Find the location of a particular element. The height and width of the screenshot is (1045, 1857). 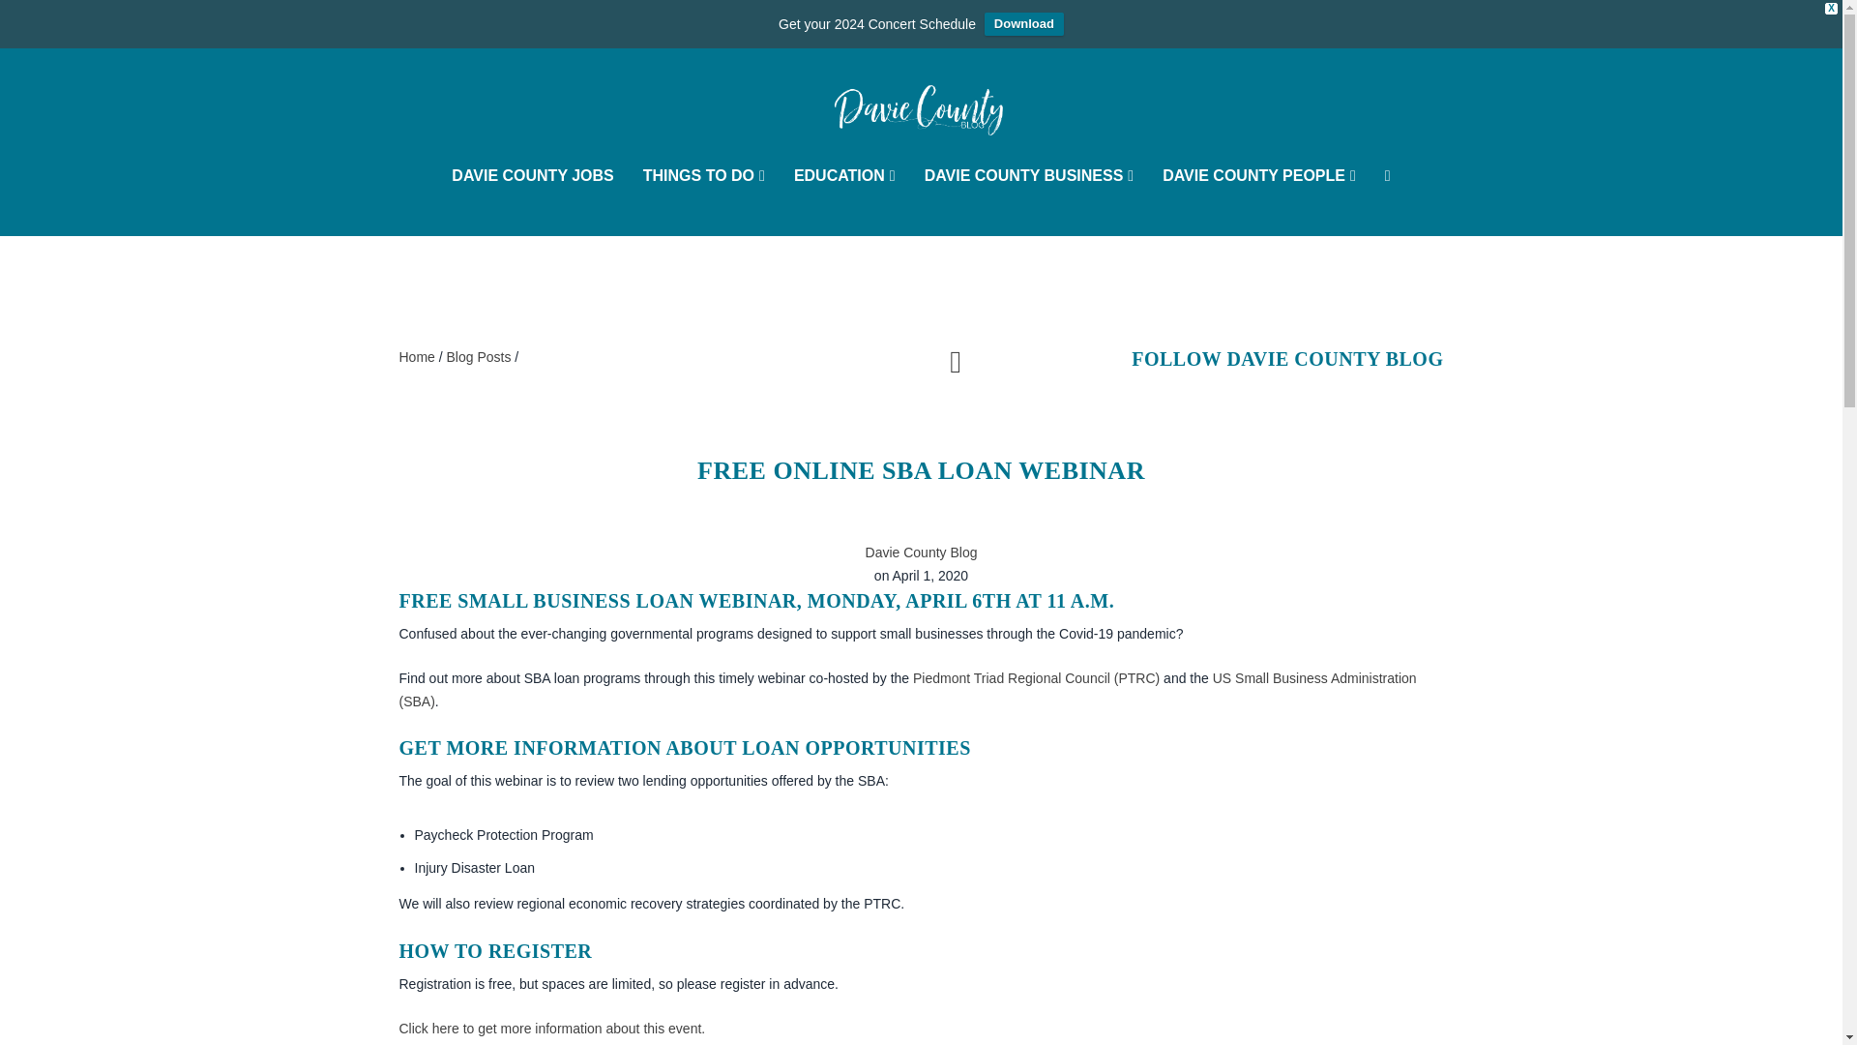

Download is located at coordinates (1023, 23).